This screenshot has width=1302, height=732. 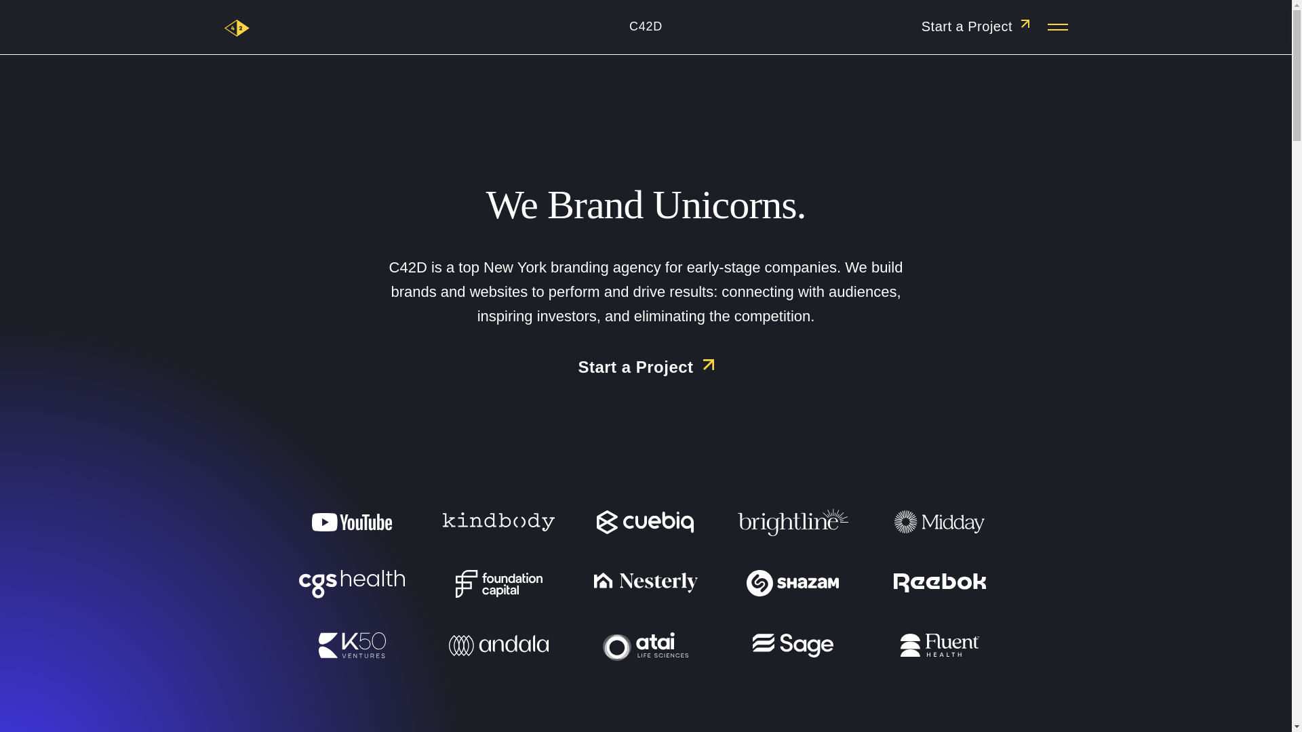 What do you see at coordinates (237, 26) in the screenshot?
I see `Main Logo` at bounding box center [237, 26].